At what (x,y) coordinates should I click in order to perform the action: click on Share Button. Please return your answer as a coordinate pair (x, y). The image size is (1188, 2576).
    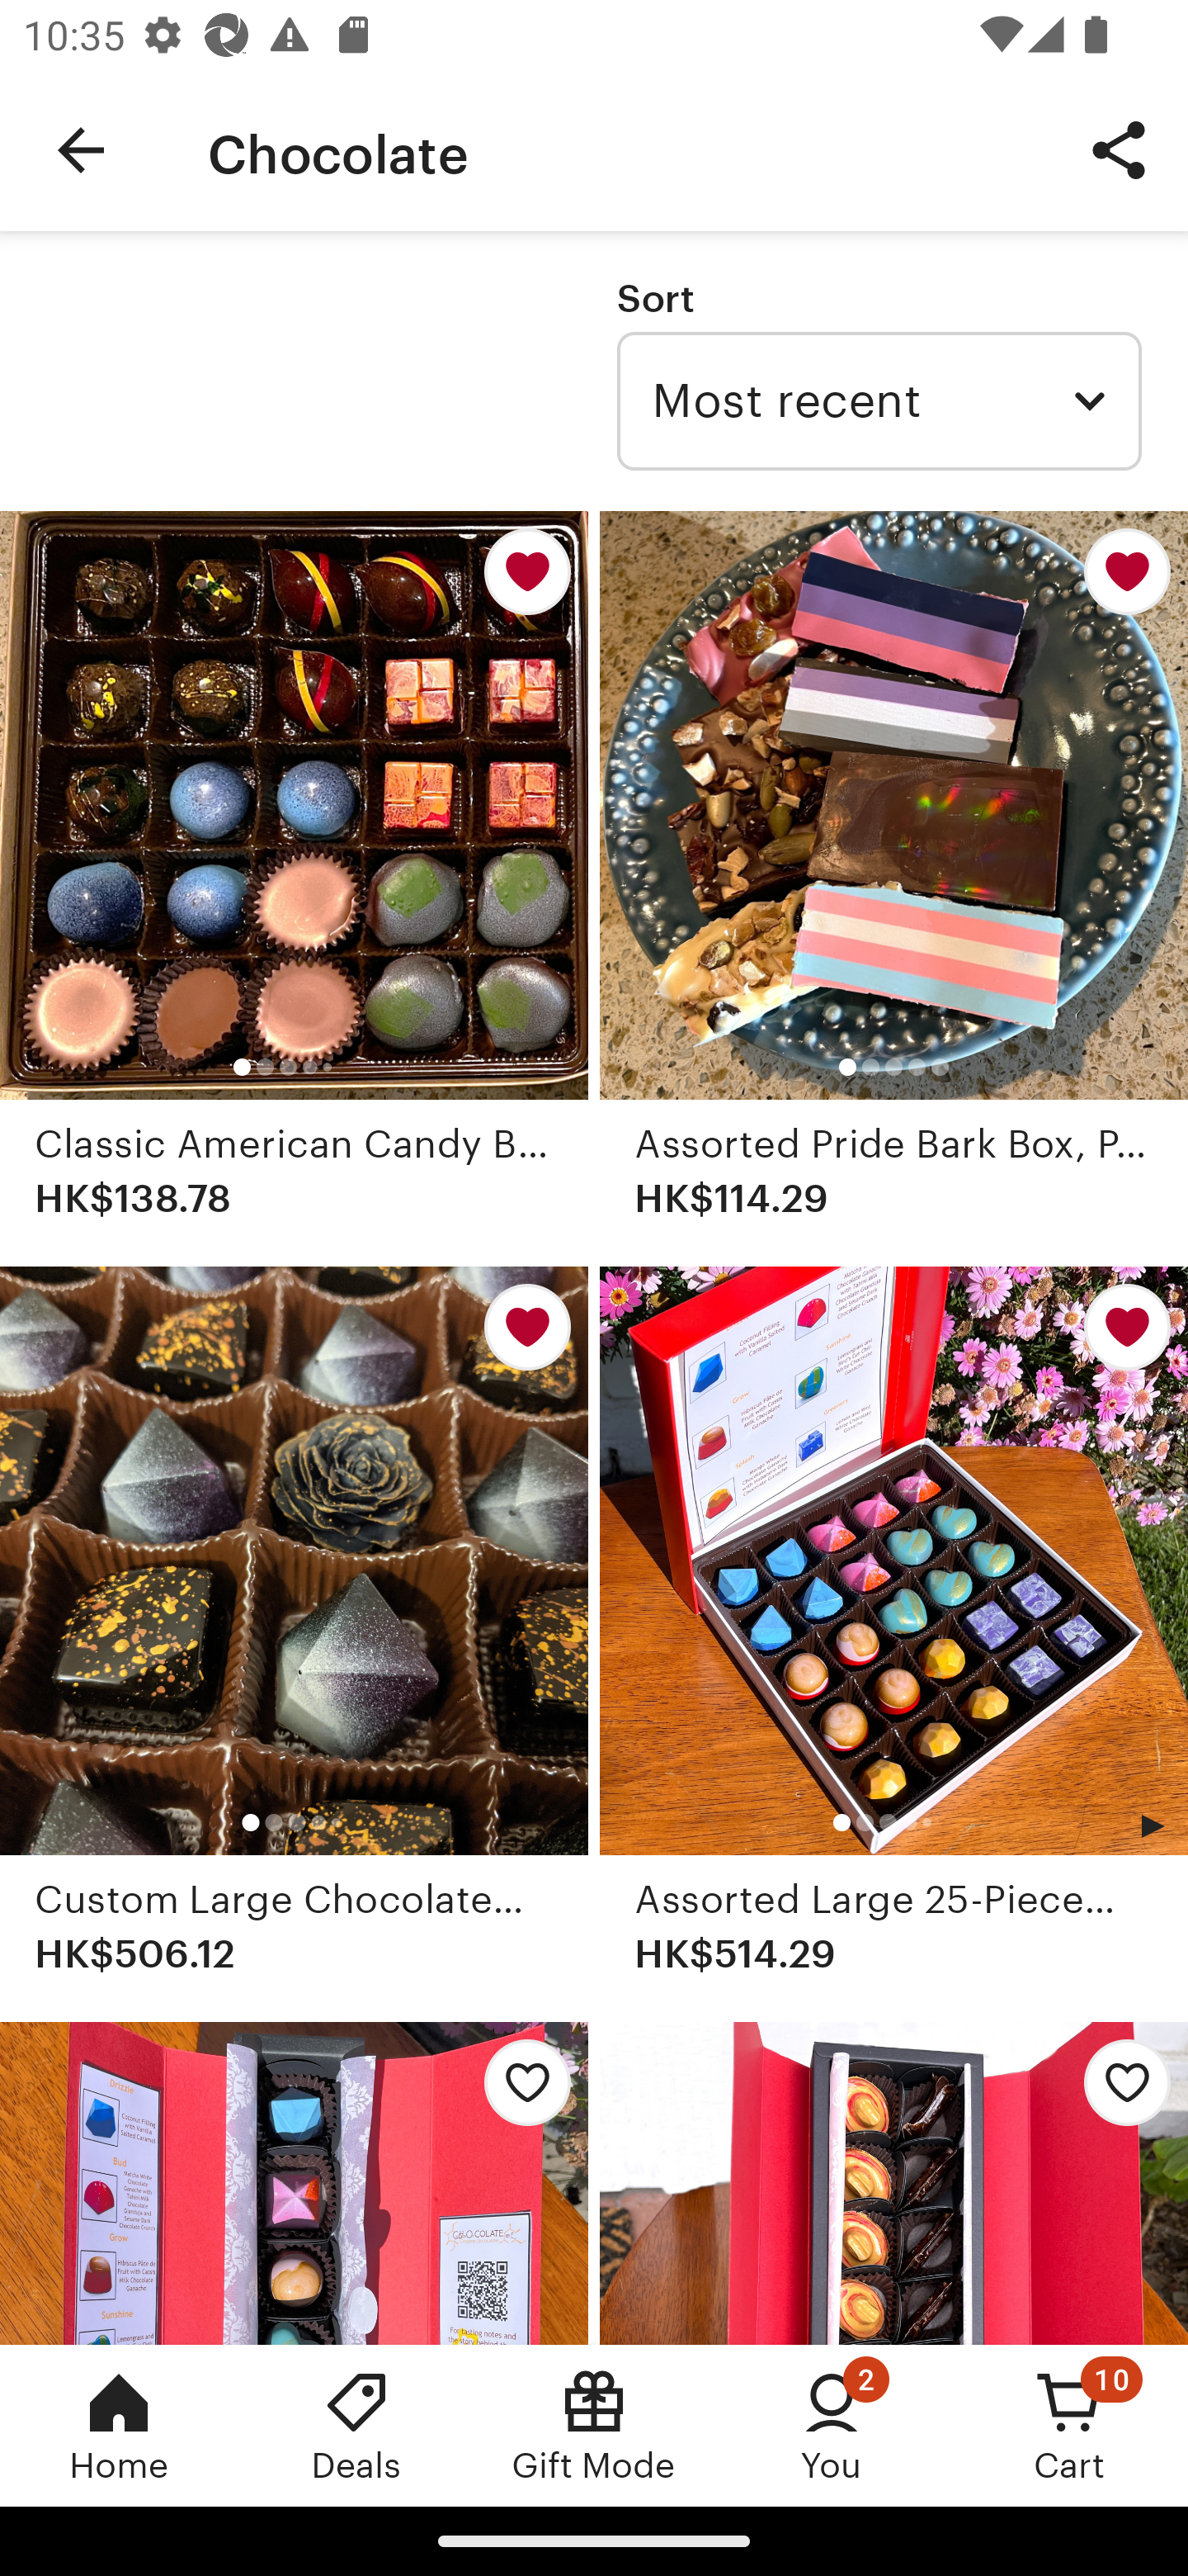
    Looking at the image, I should click on (1119, 149).